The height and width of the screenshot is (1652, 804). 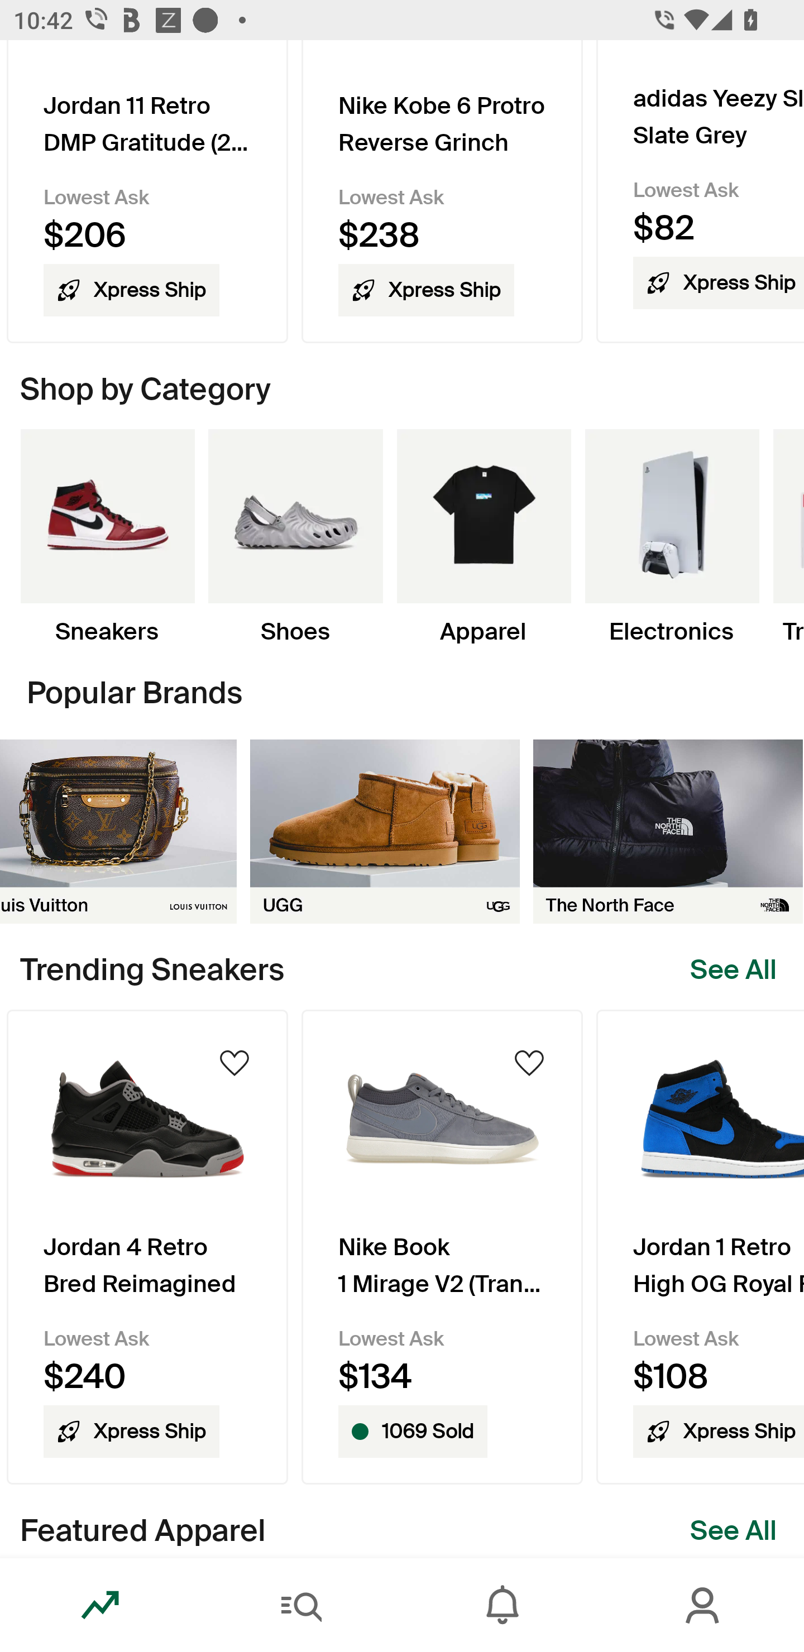 I want to click on Product Image Sneakers, so click(x=107, y=538).